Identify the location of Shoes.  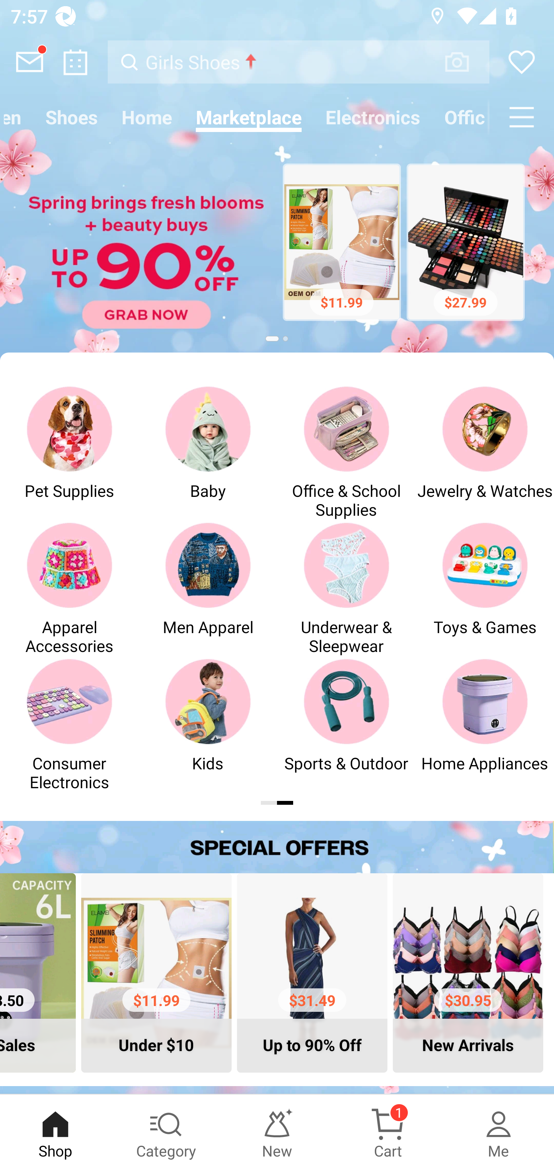
(72, 117).